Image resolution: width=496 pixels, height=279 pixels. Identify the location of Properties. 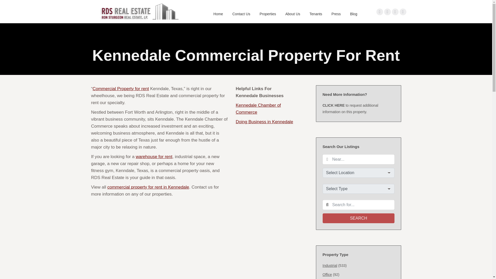
(268, 14).